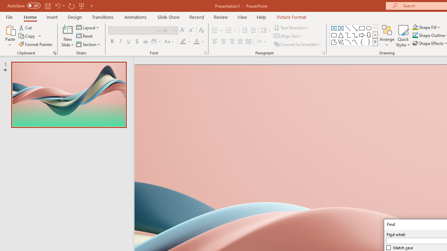  Describe the element at coordinates (52, 17) in the screenshot. I see `Insert` at that location.